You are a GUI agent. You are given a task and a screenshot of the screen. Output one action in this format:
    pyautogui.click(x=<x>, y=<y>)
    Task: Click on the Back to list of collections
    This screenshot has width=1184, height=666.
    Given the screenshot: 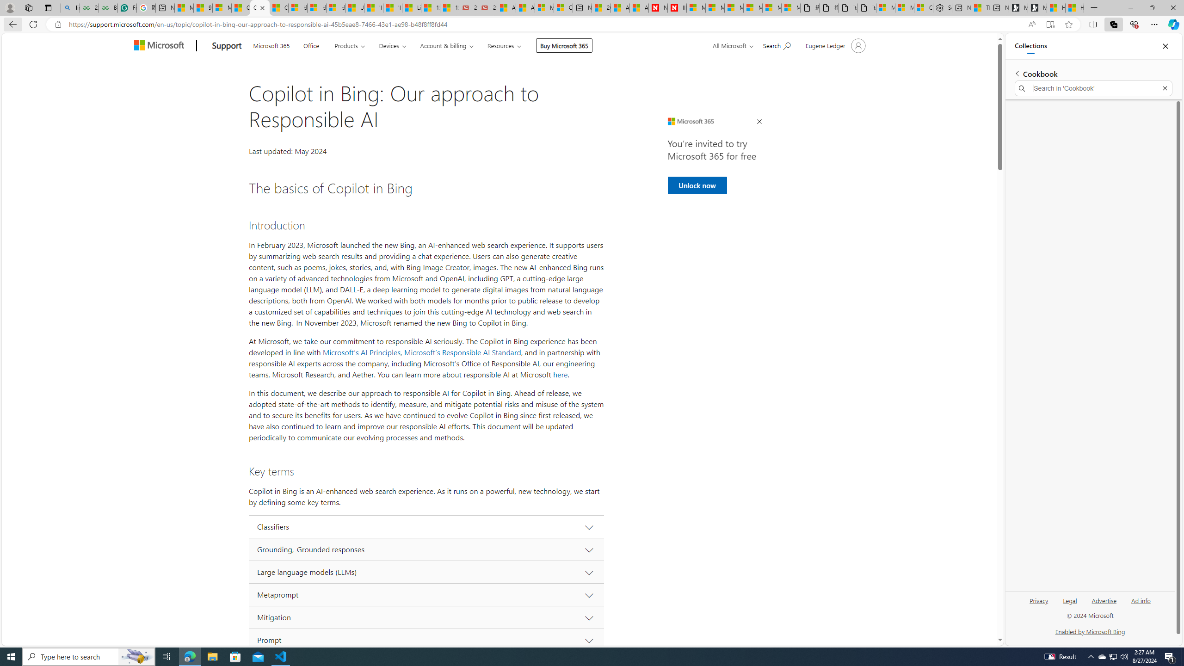 What is the action you would take?
    pyautogui.click(x=1017, y=73)
    